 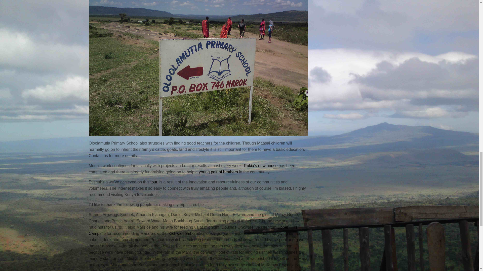 I want to click on Kichwa Tembo, so click(x=182, y=233).